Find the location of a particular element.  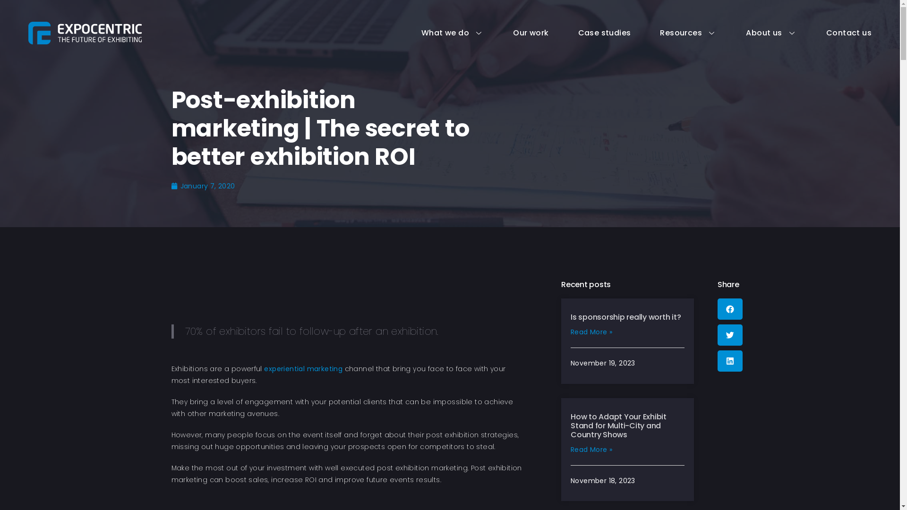

experiential marketing is located at coordinates (303, 369).